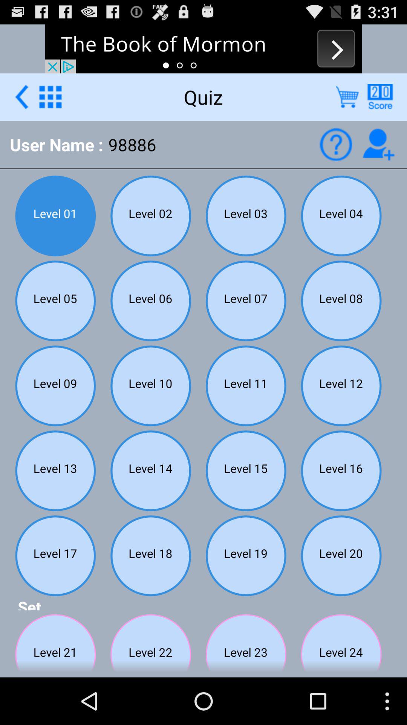 The width and height of the screenshot is (407, 725). I want to click on see score, so click(380, 97).